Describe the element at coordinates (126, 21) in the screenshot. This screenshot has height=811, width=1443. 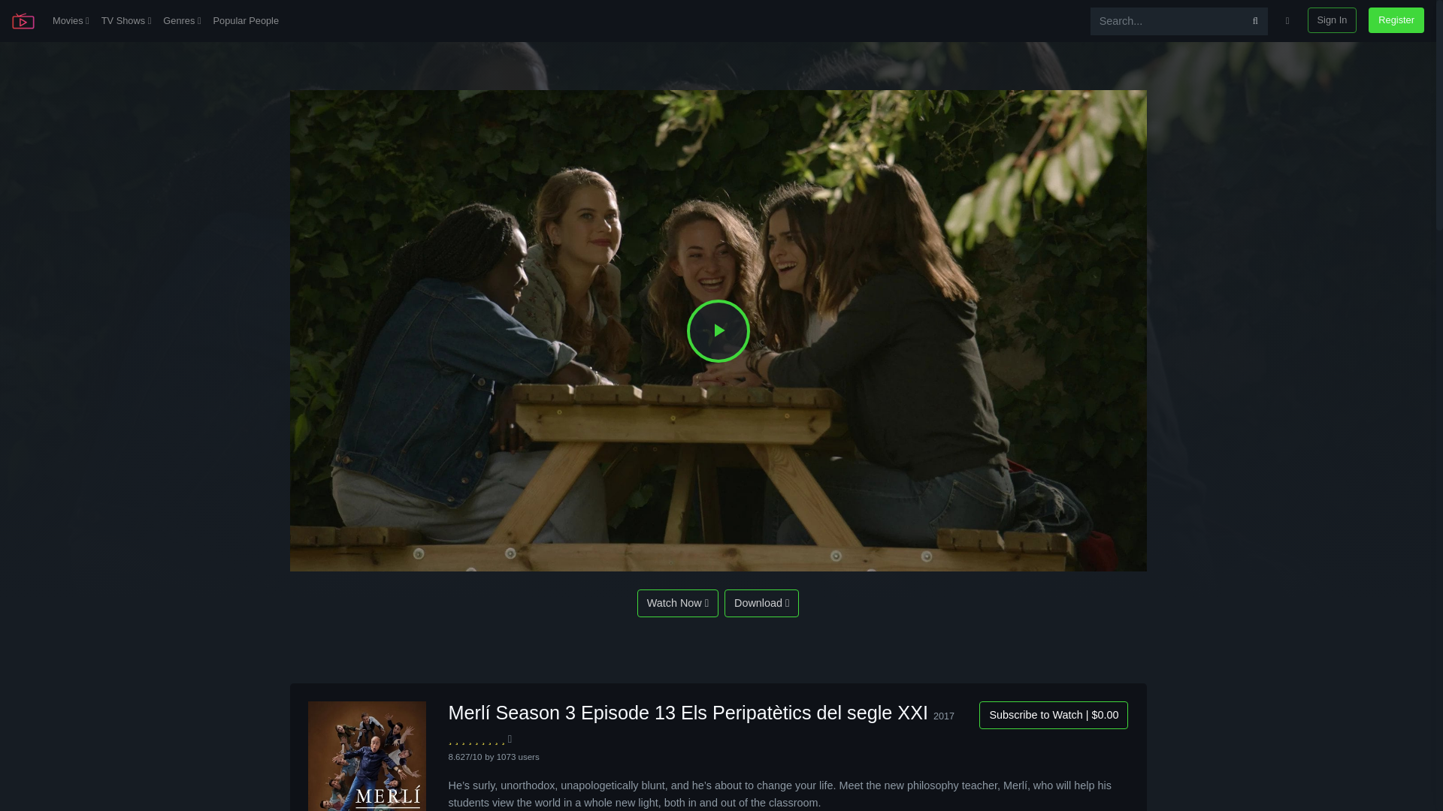
I see `TV Shows` at that location.